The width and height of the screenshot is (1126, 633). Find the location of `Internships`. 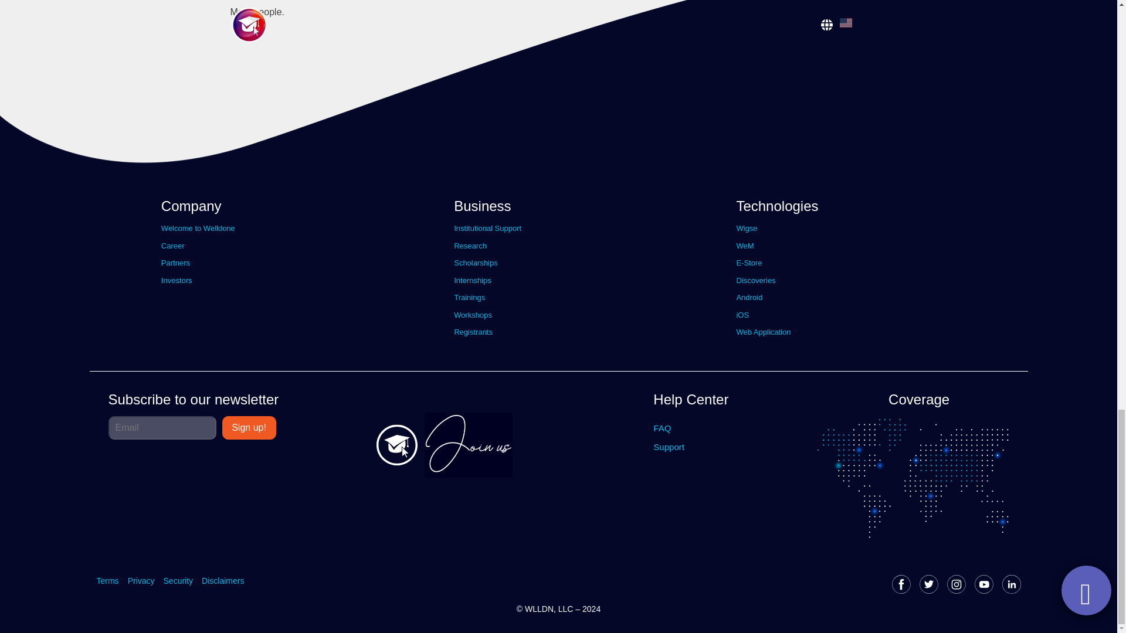

Internships is located at coordinates (472, 280).